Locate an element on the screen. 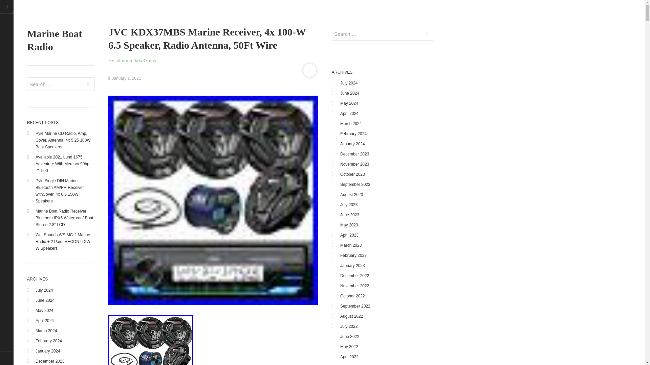 This screenshot has height=365, width=650. Search is located at coordinates (88, 84).